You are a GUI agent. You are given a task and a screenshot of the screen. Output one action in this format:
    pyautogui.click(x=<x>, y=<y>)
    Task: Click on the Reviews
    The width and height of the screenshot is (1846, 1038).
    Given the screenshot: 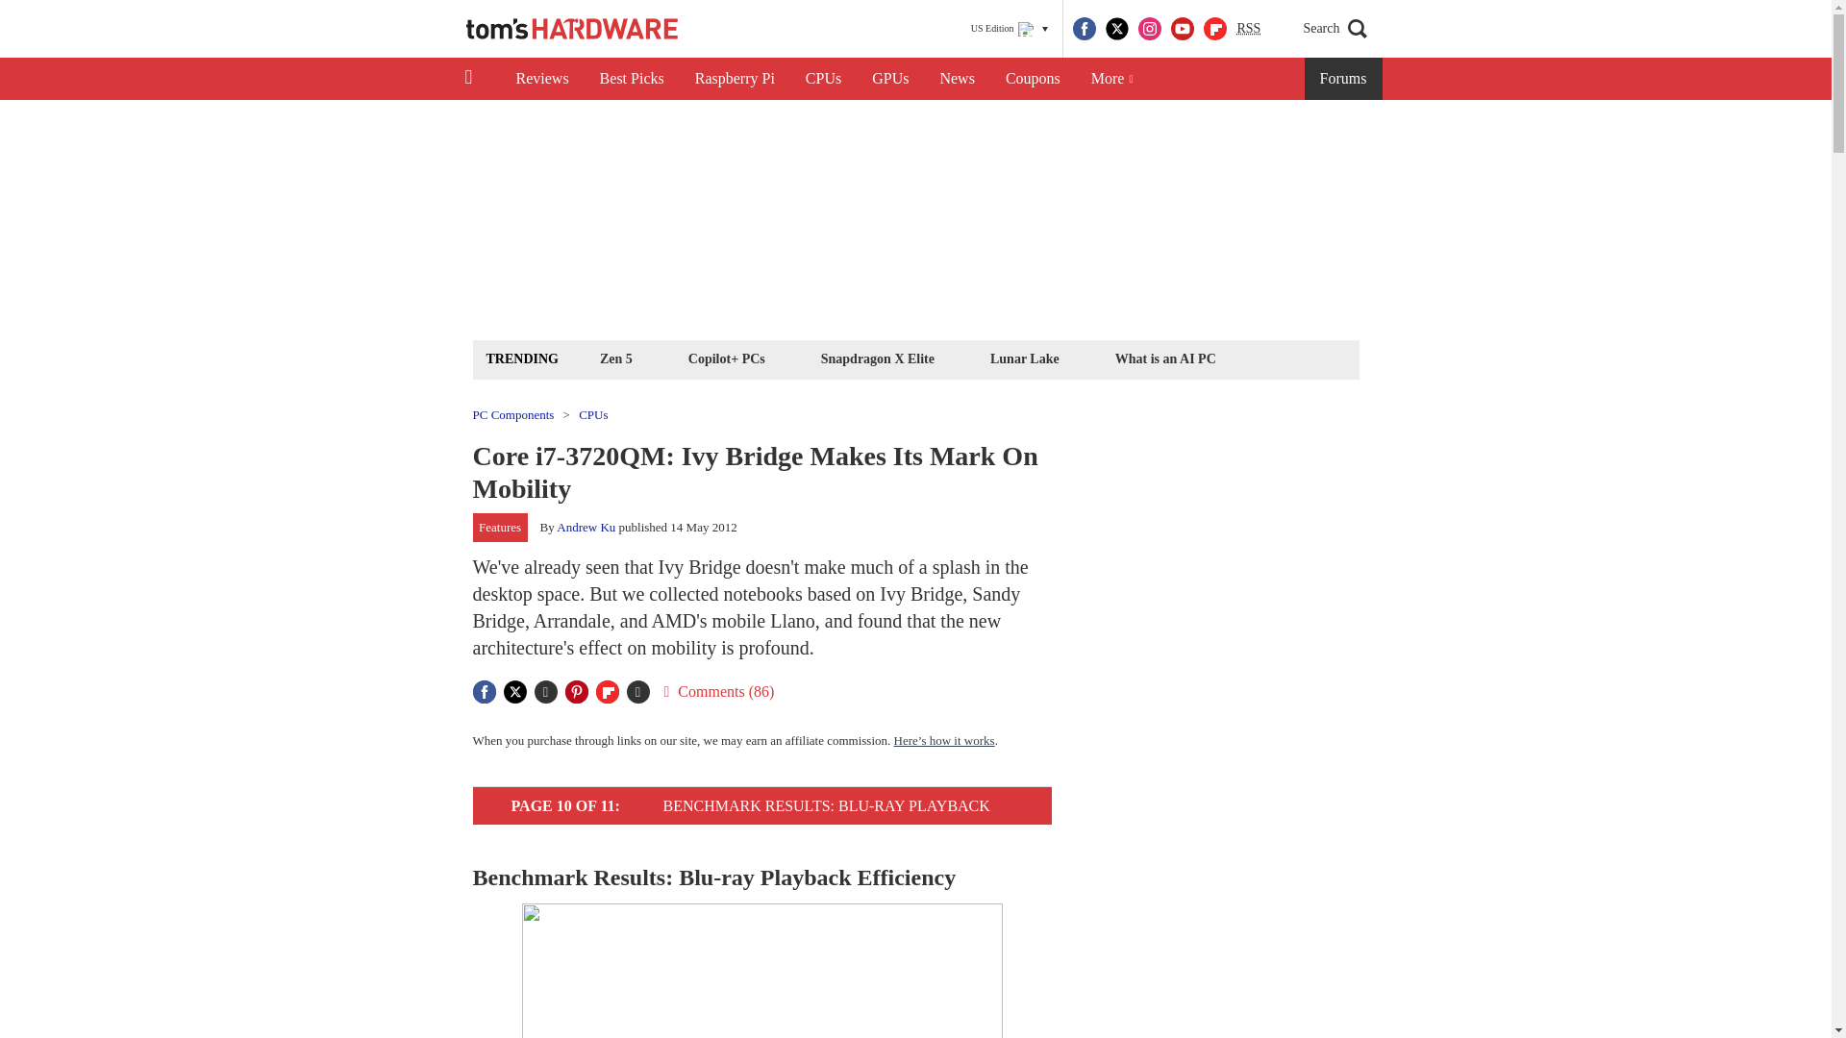 What is the action you would take?
    pyautogui.click(x=541, y=79)
    